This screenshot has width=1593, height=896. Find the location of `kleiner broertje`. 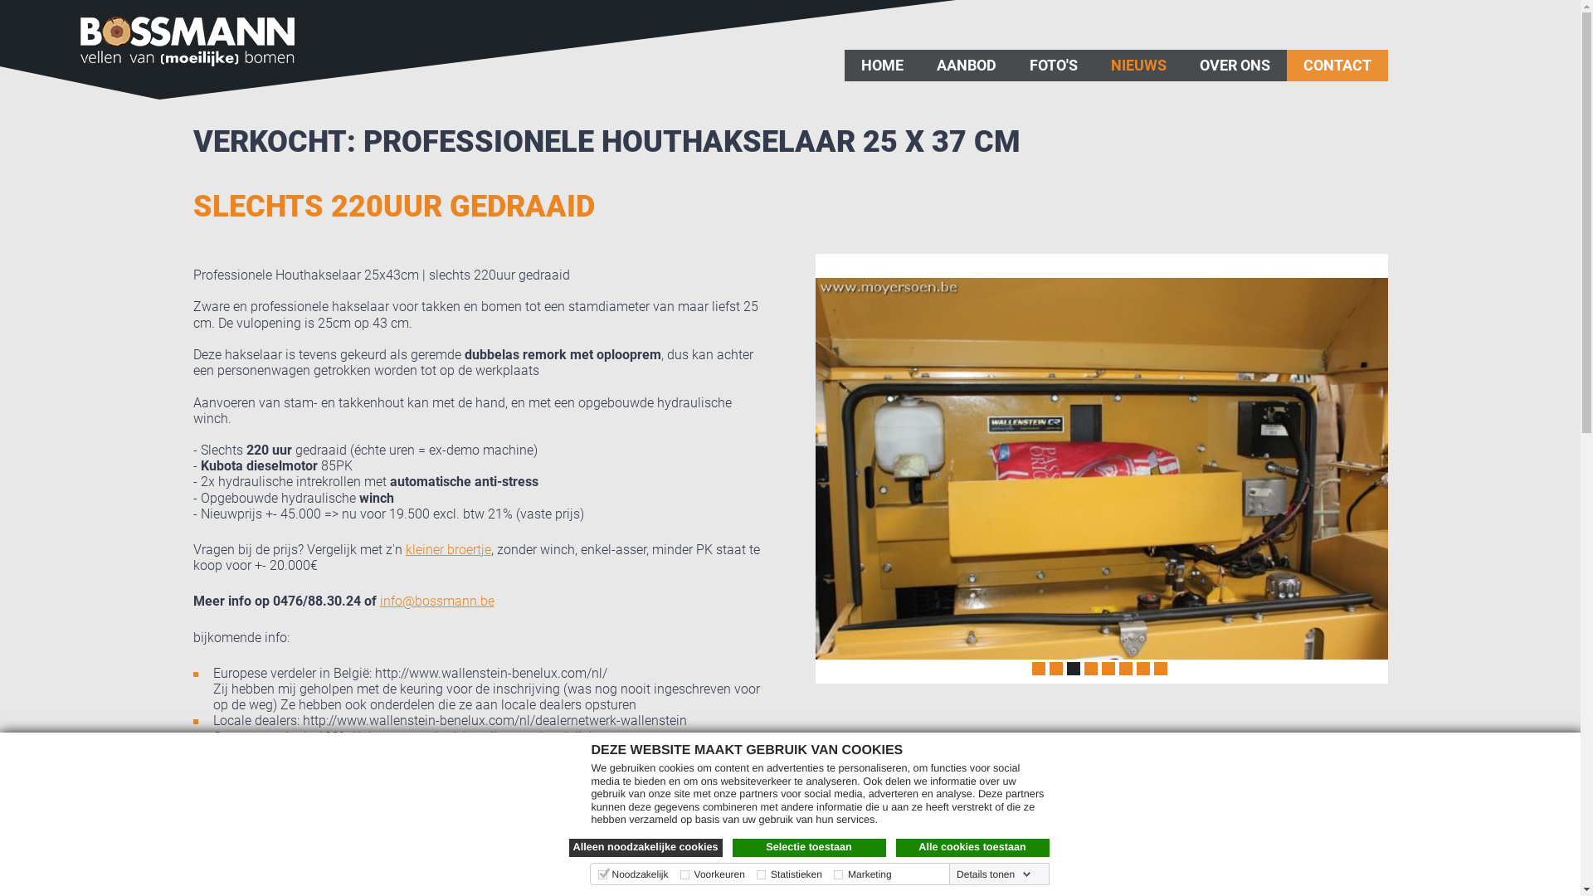

kleiner broertje is located at coordinates (448, 549).